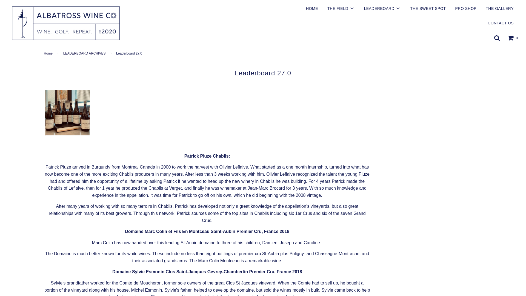  What do you see at coordinates (513, 38) in the screenshot?
I see `0` at bounding box center [513, 38].